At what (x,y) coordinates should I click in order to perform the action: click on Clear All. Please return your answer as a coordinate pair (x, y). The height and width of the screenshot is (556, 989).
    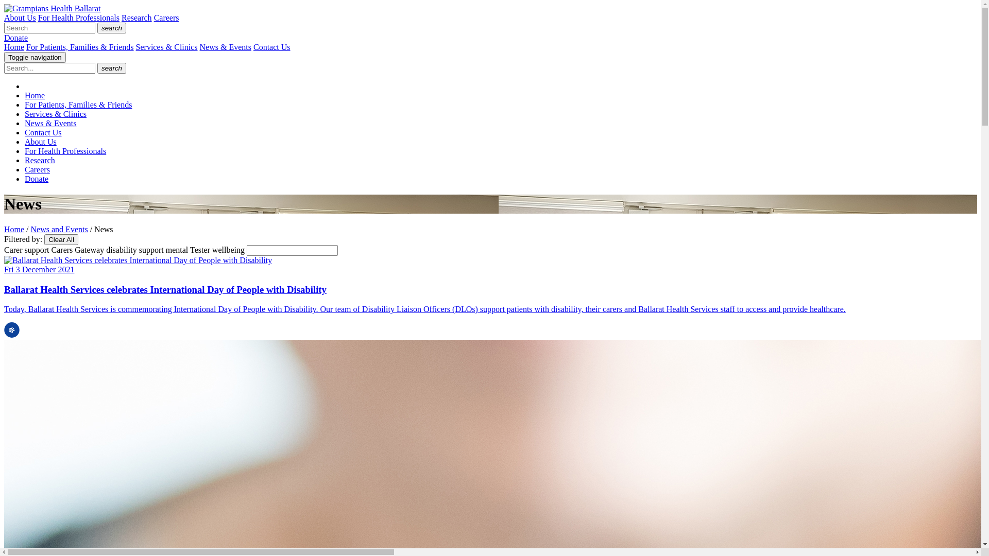
    Looking at the image, I should click on (61, 240).